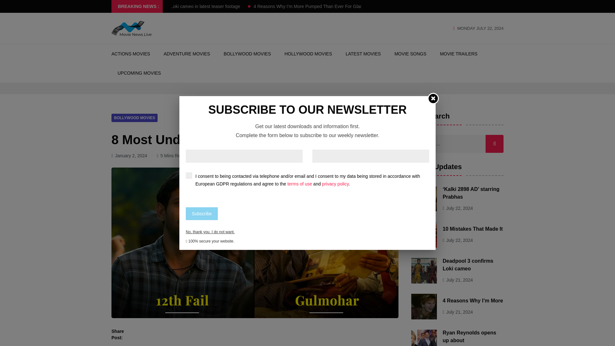 The image size is (615, 346). I want to click on ADVENTURE MOVIES, so click(187, 54).